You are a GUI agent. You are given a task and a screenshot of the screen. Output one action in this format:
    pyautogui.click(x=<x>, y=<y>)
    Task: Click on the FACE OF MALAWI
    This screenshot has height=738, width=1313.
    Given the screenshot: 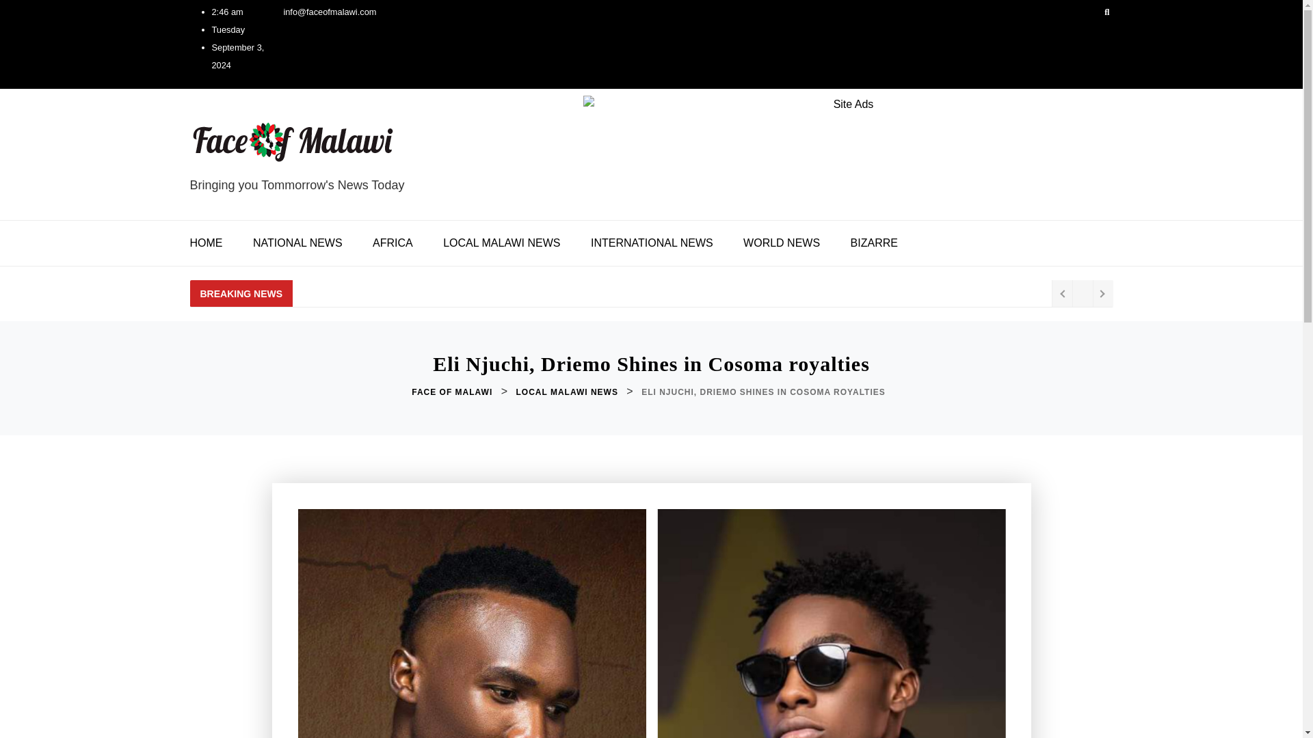 What is the action you would take?
    pyautogui.click(x=453, y=392)
    